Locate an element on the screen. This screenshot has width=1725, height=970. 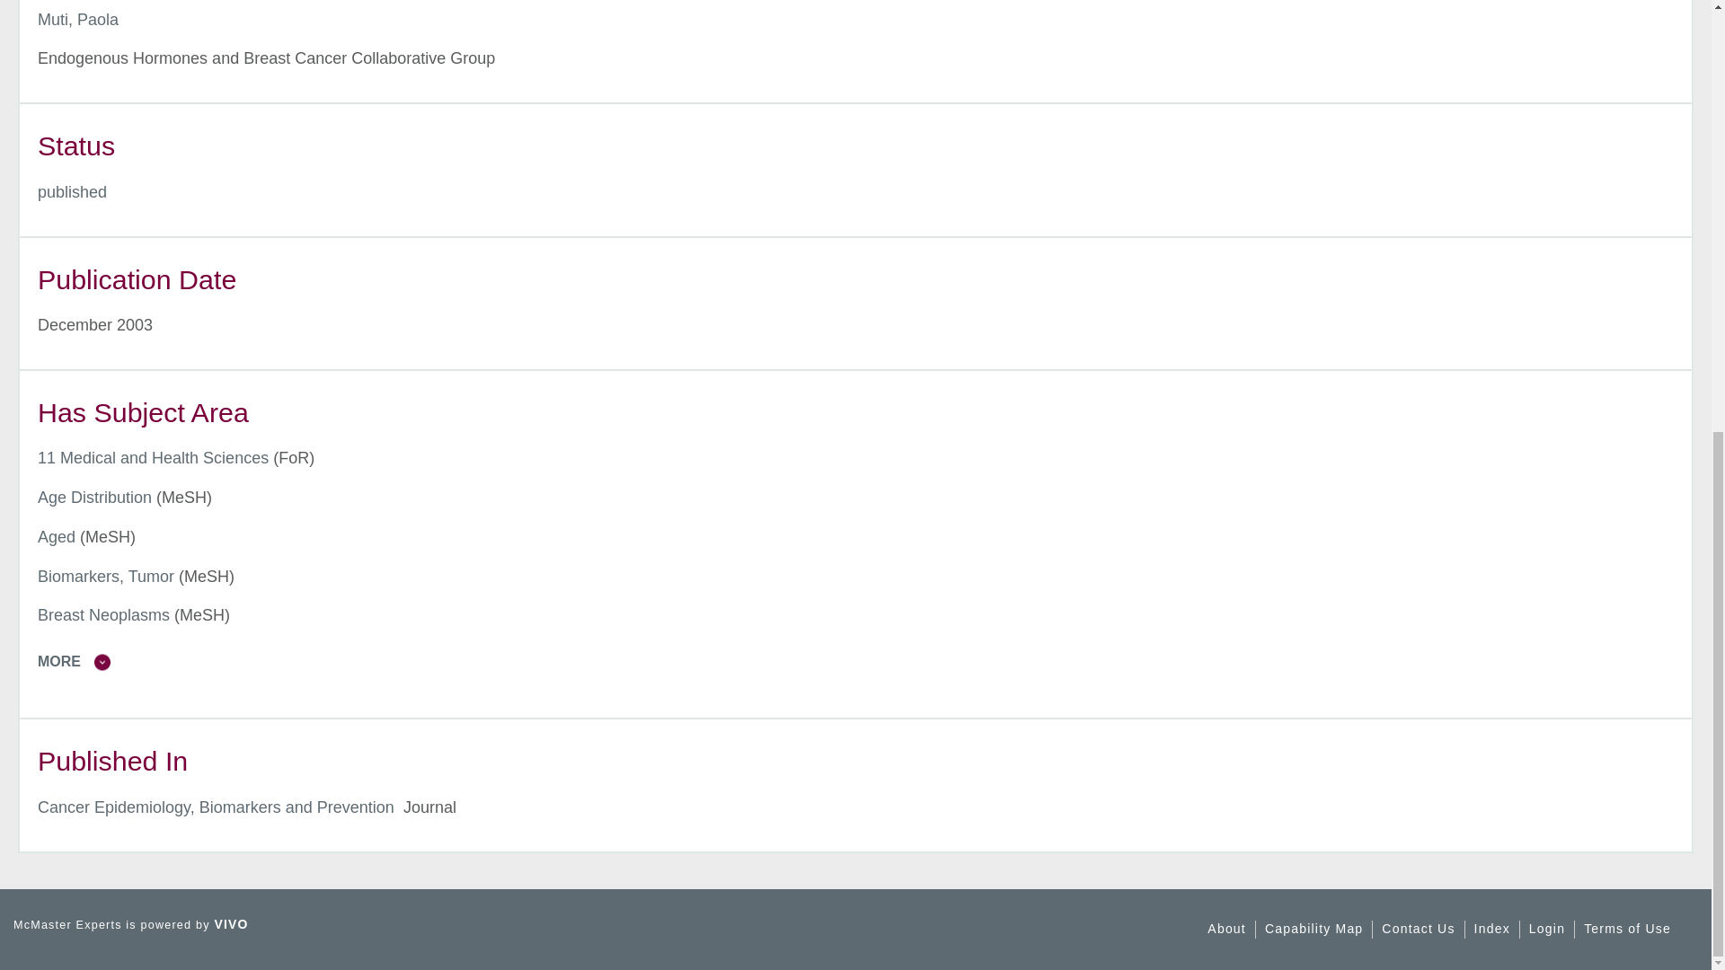
MORE is located at coordinates (864, 661).